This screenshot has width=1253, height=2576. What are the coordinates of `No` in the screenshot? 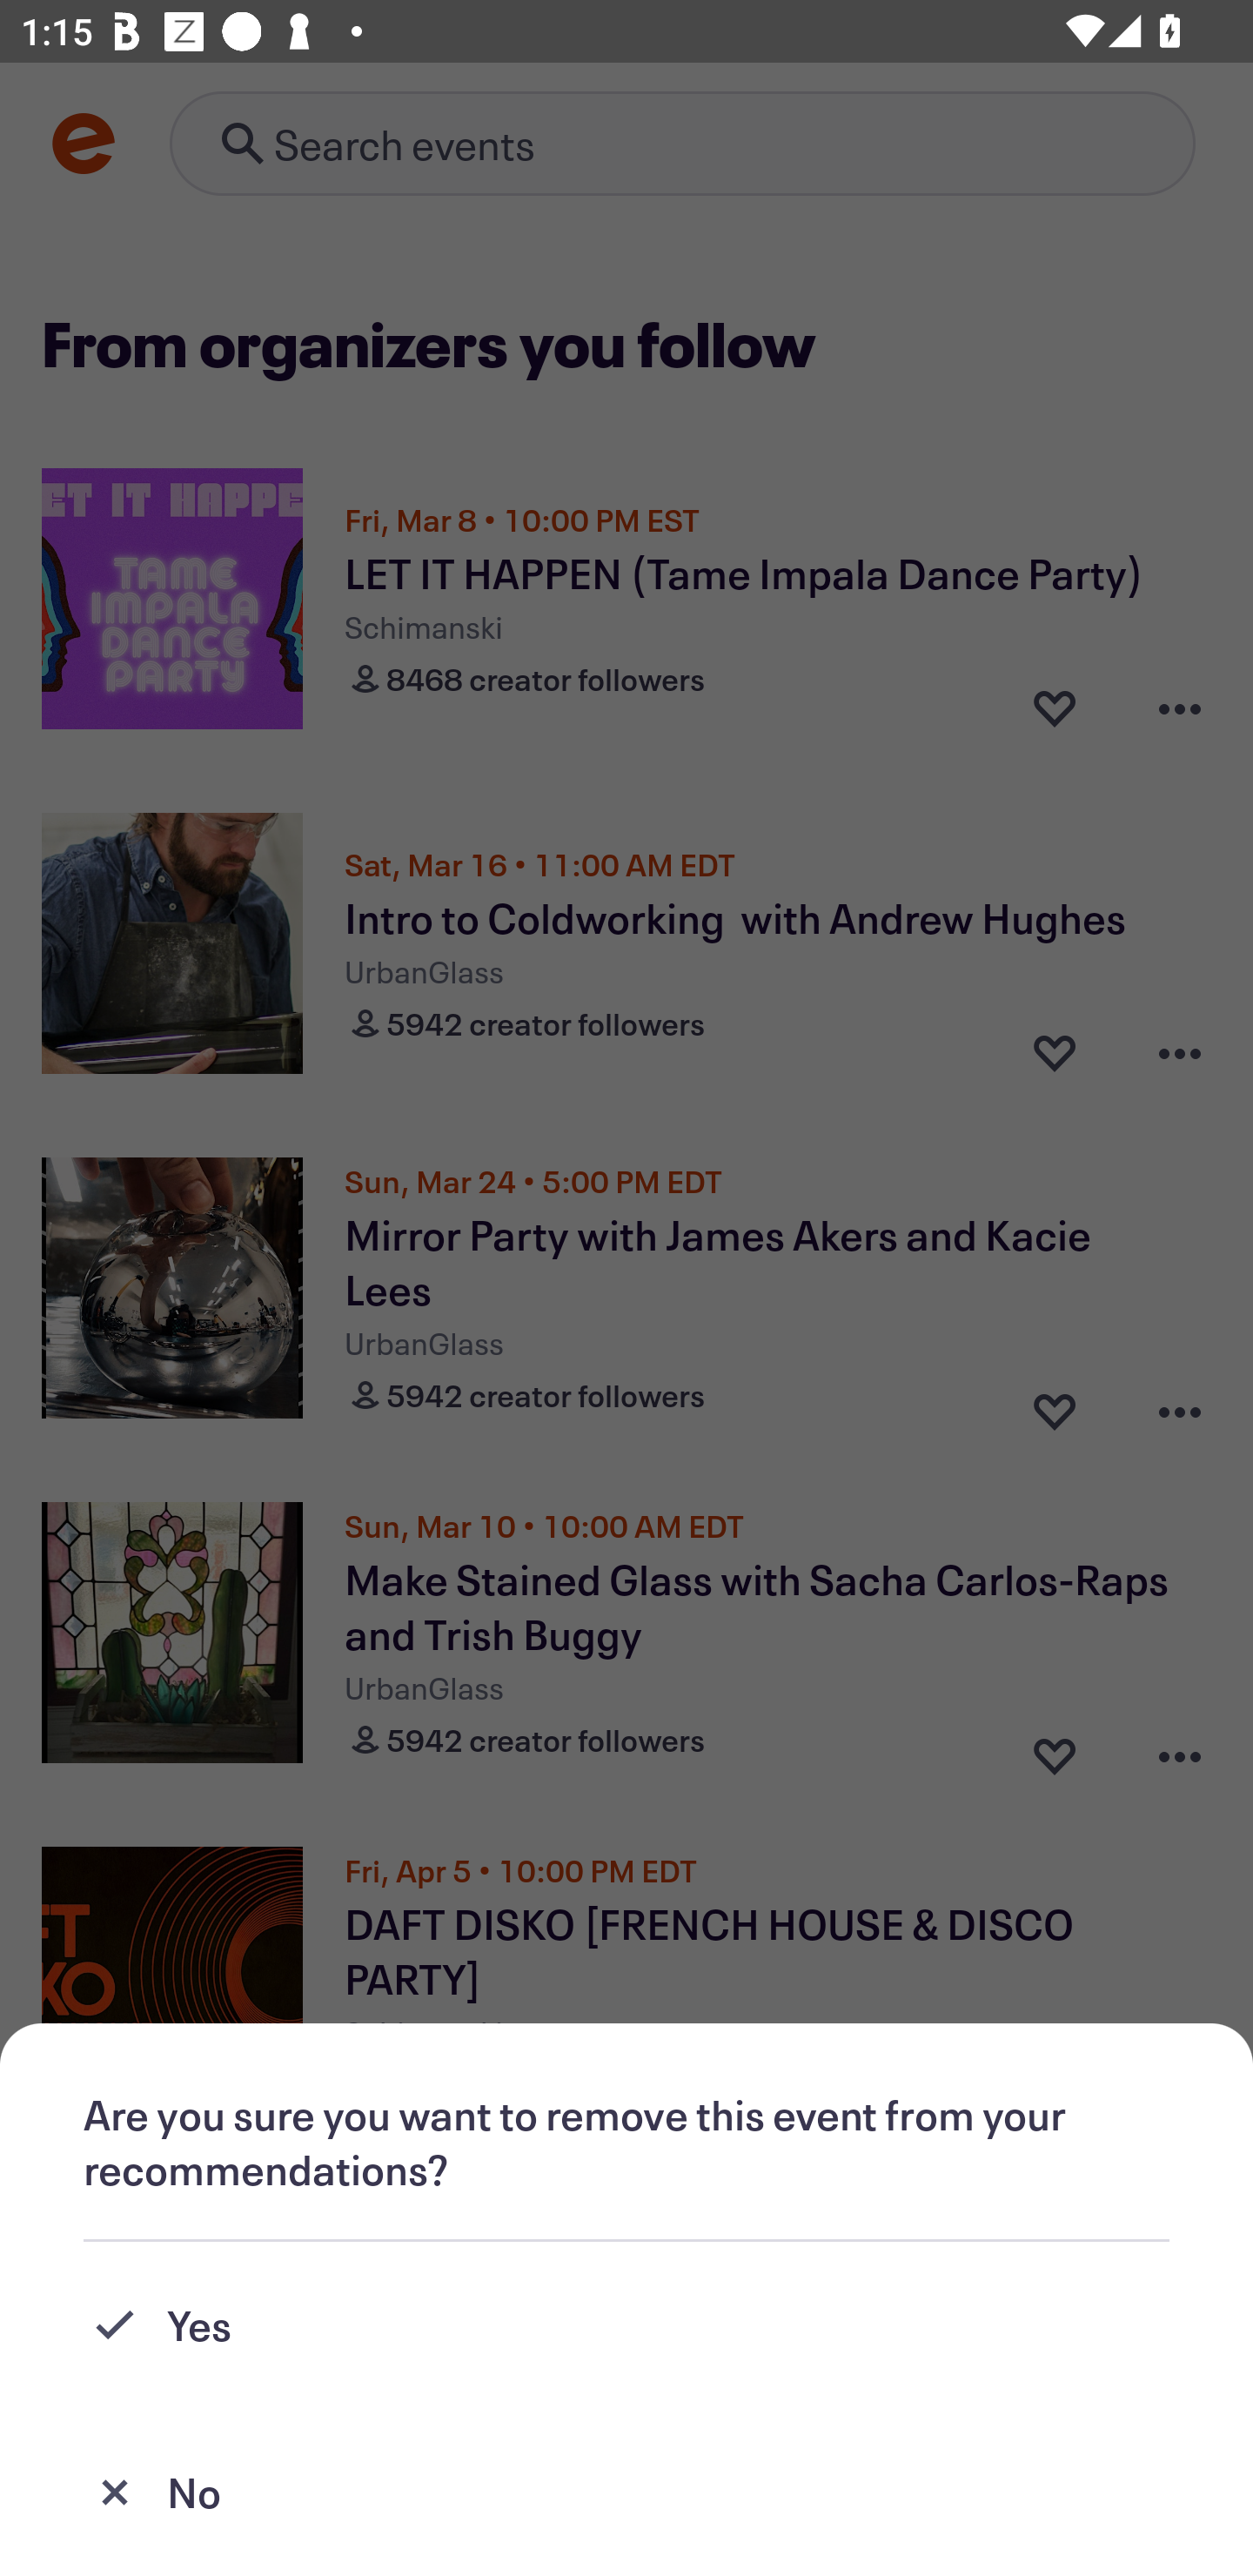 It's located at (626, 2492).